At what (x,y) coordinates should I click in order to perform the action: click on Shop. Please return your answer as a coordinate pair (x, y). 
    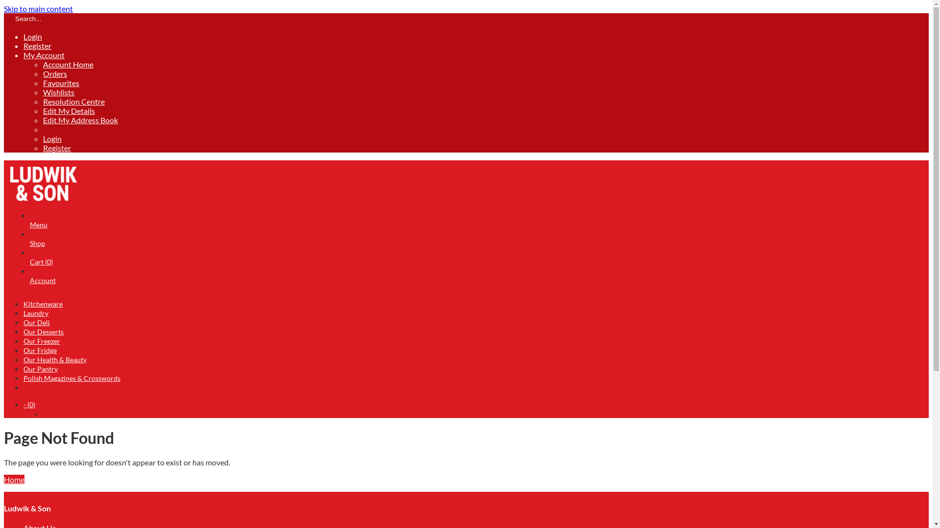
    Looking at the image, I should click on (37, 248).